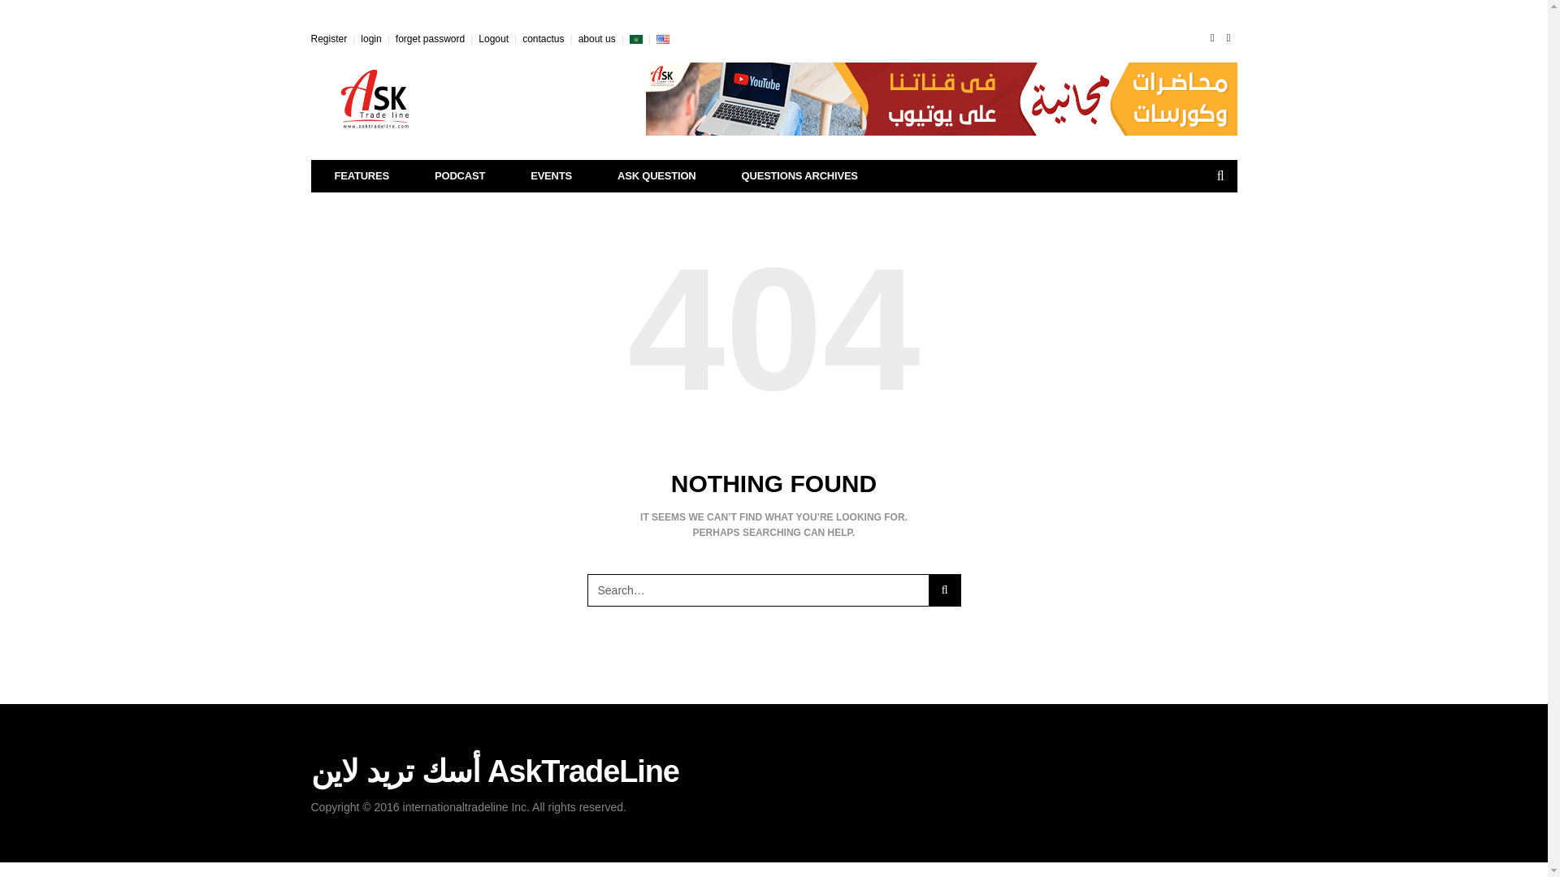  What do you see at coordinates (328, 39) in the screenshot?
I see `Register` at bounding box center [328, 39].